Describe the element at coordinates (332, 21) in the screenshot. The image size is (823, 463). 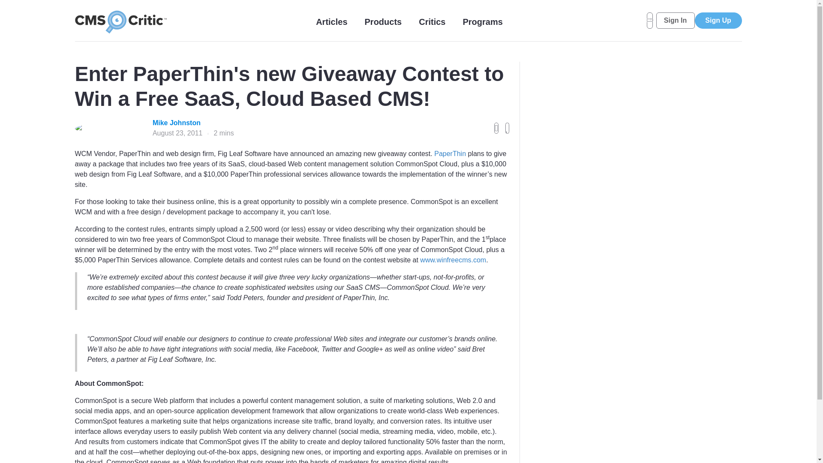
I see `Articles` at that location.